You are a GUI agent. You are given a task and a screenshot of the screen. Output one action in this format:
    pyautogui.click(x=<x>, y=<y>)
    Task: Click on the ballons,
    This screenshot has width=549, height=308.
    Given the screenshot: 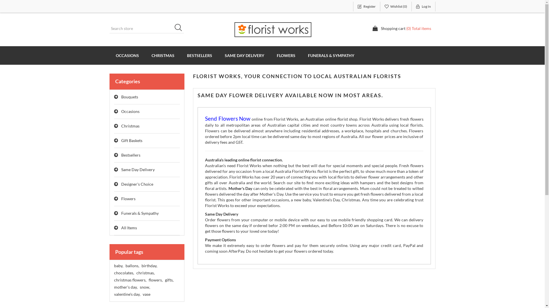 What is the action you would take?
    pyautogui.click(x=132, y=266)
    